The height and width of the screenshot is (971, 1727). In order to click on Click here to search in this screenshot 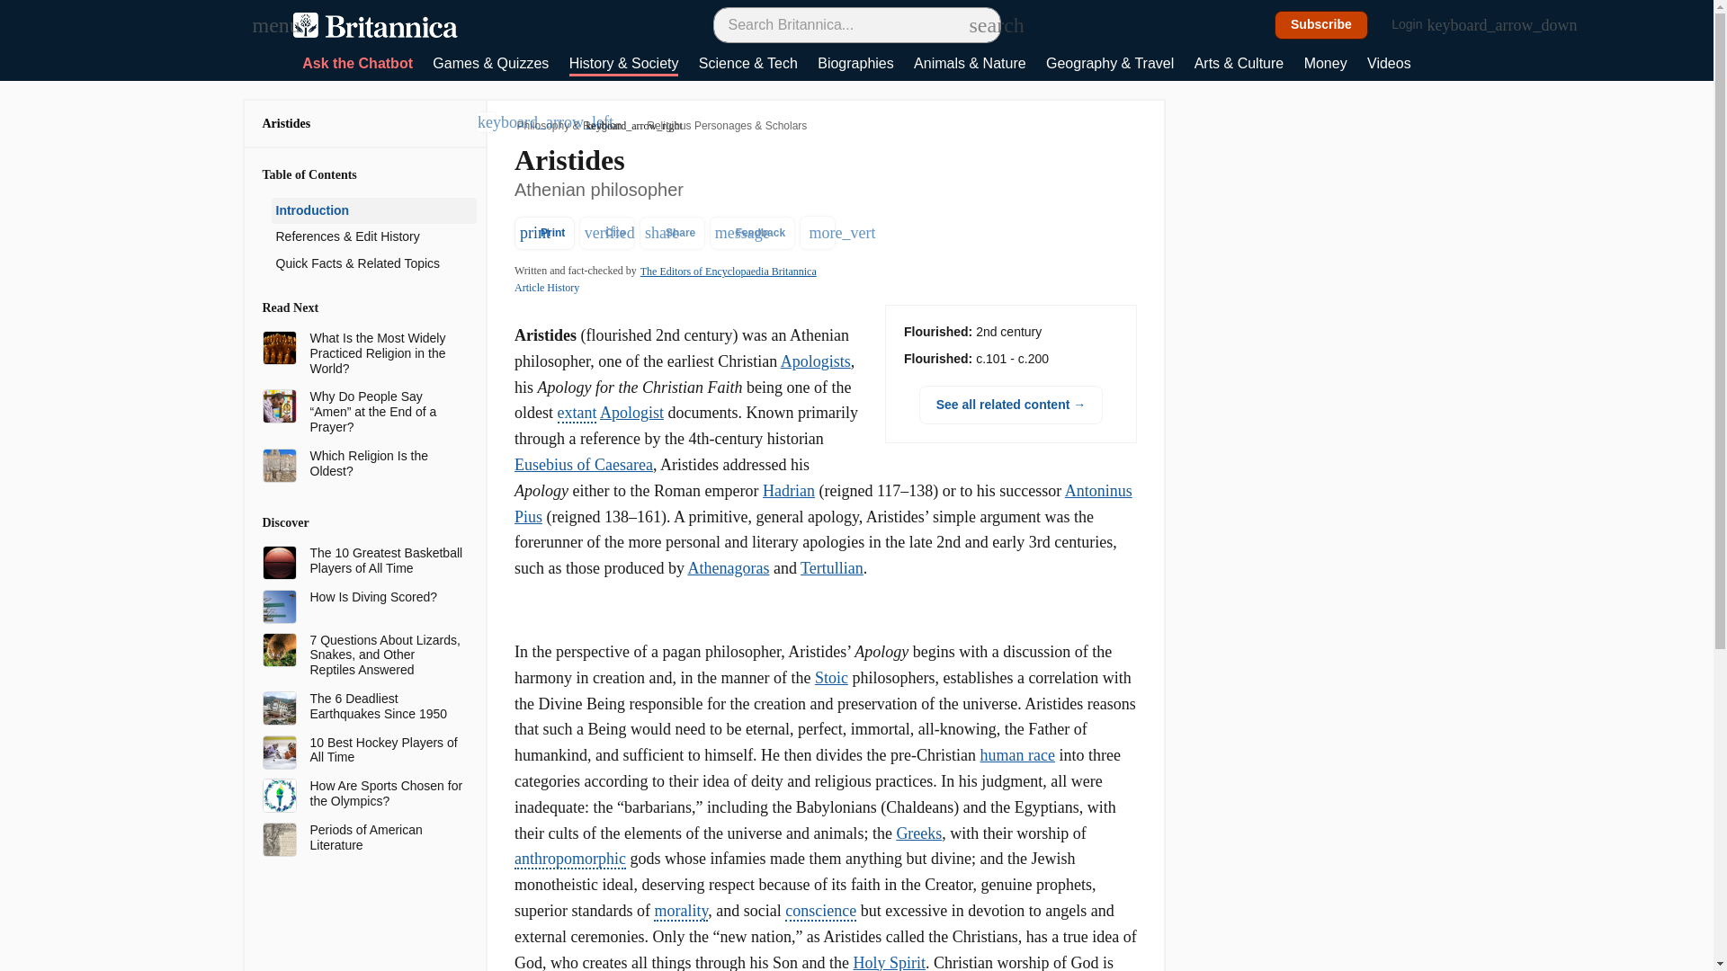, I will do `click(979, 24)`.